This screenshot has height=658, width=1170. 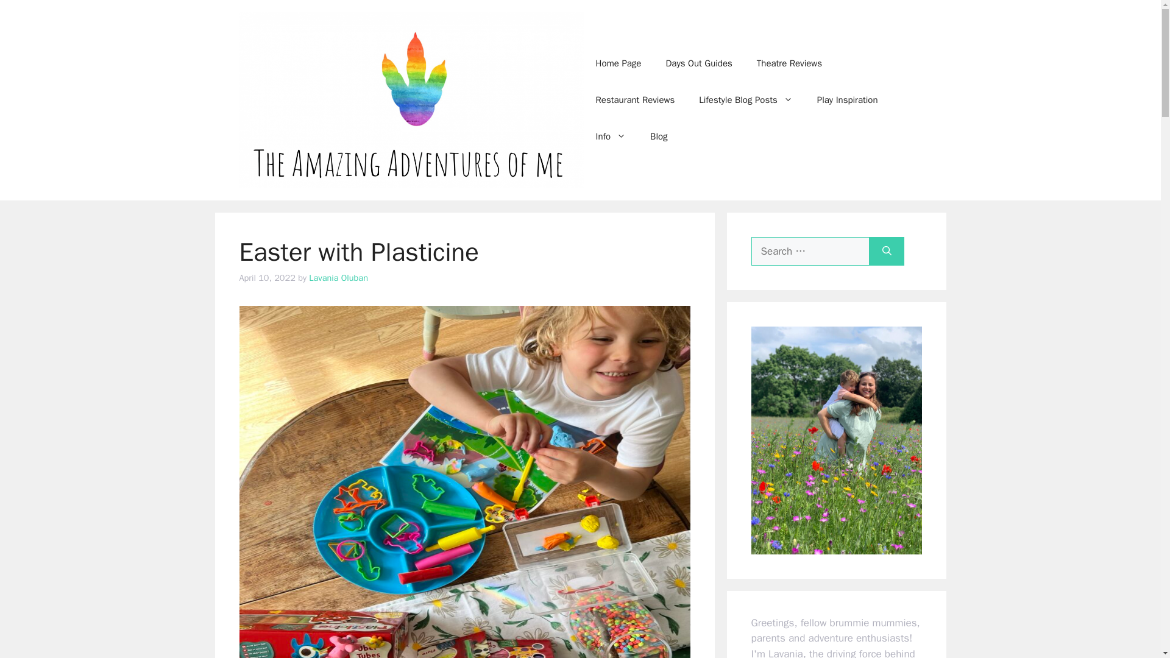 I want to click on Days Out Guides, so click(x=698, y=63).